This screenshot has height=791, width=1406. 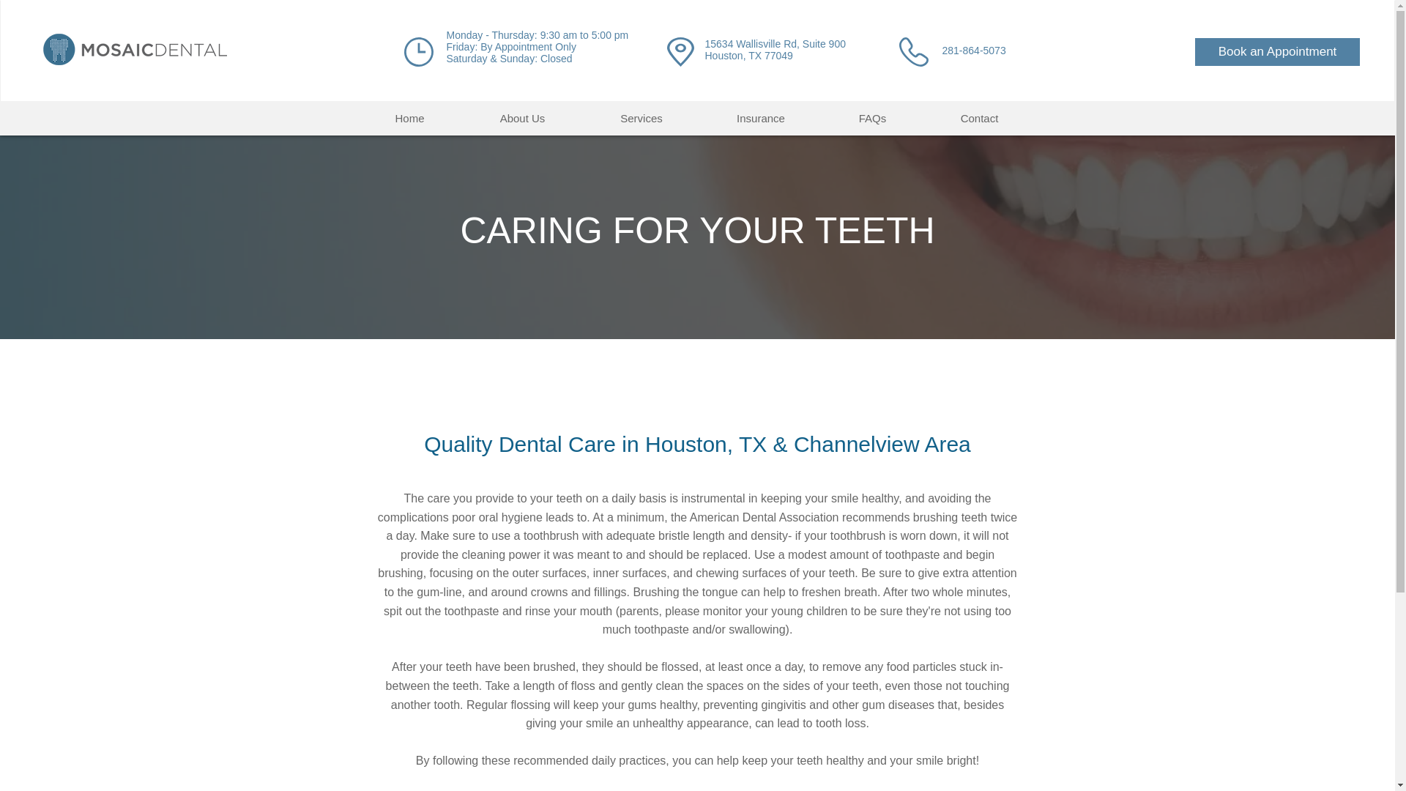 What do you see at coordinates (641, 118) in the screenshot?
I see `Services` at bounding box center [641, 118].